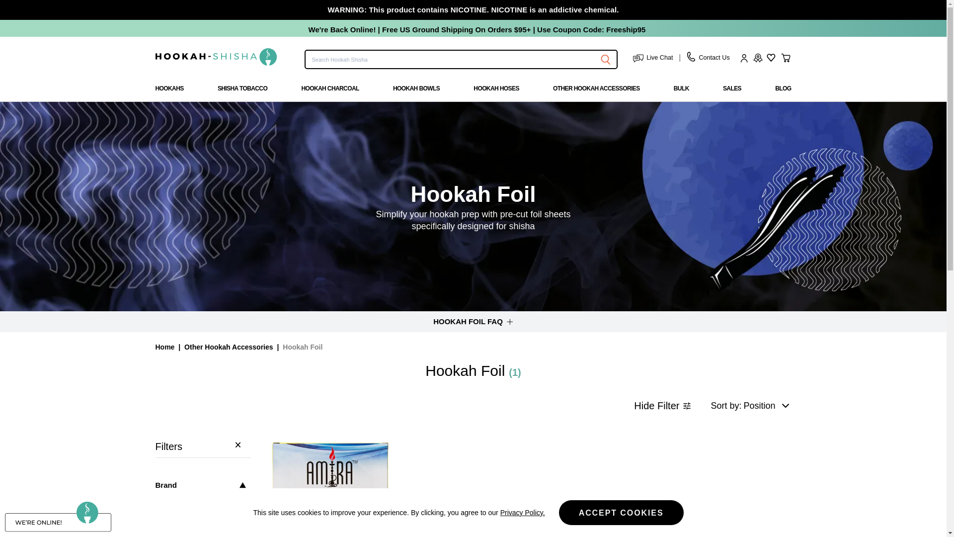 The image size is (954, 537). Describe the element at coordinates (783, 88) in the screenshot. I see `BLOG` at that location.